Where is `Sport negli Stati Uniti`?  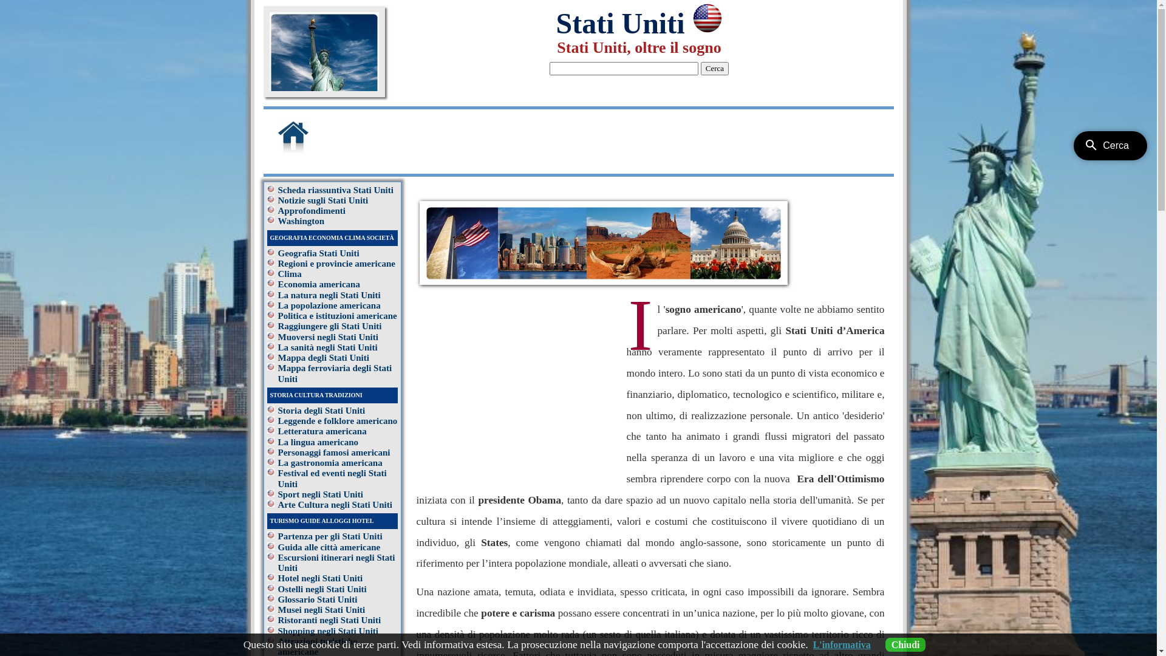 Sport negli Stati Uniti is located at coordinates (321, 494).